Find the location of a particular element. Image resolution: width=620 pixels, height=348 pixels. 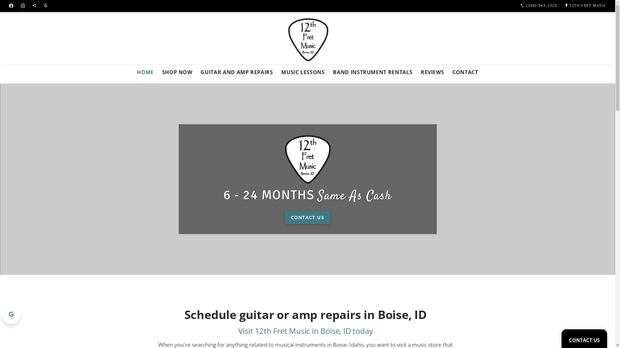

CONTACT US is located at coordinates (584, 340).